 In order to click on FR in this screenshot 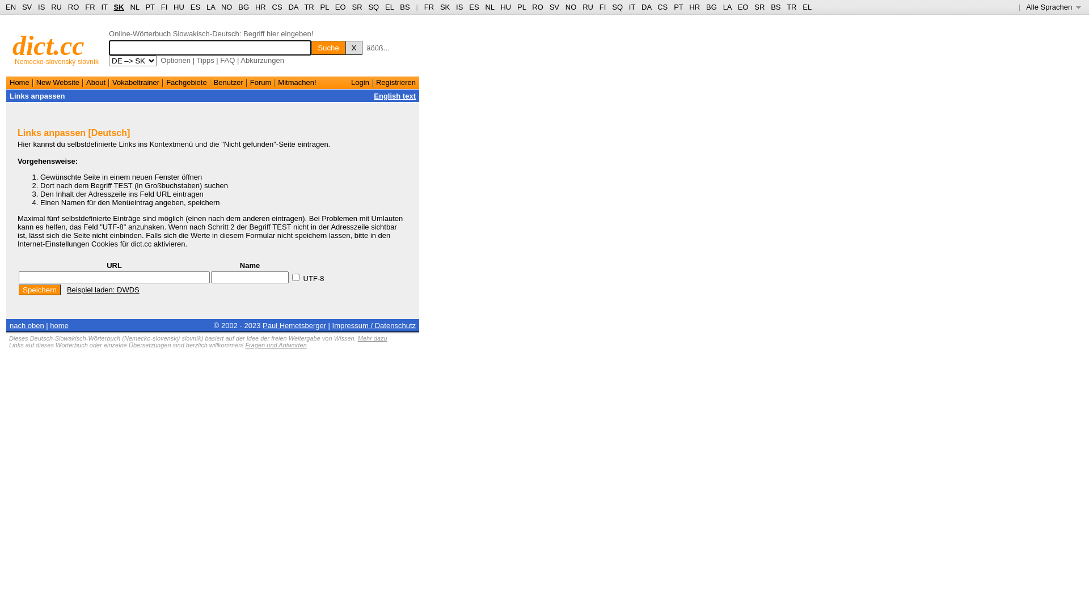, I will do `click(429, 7)`.